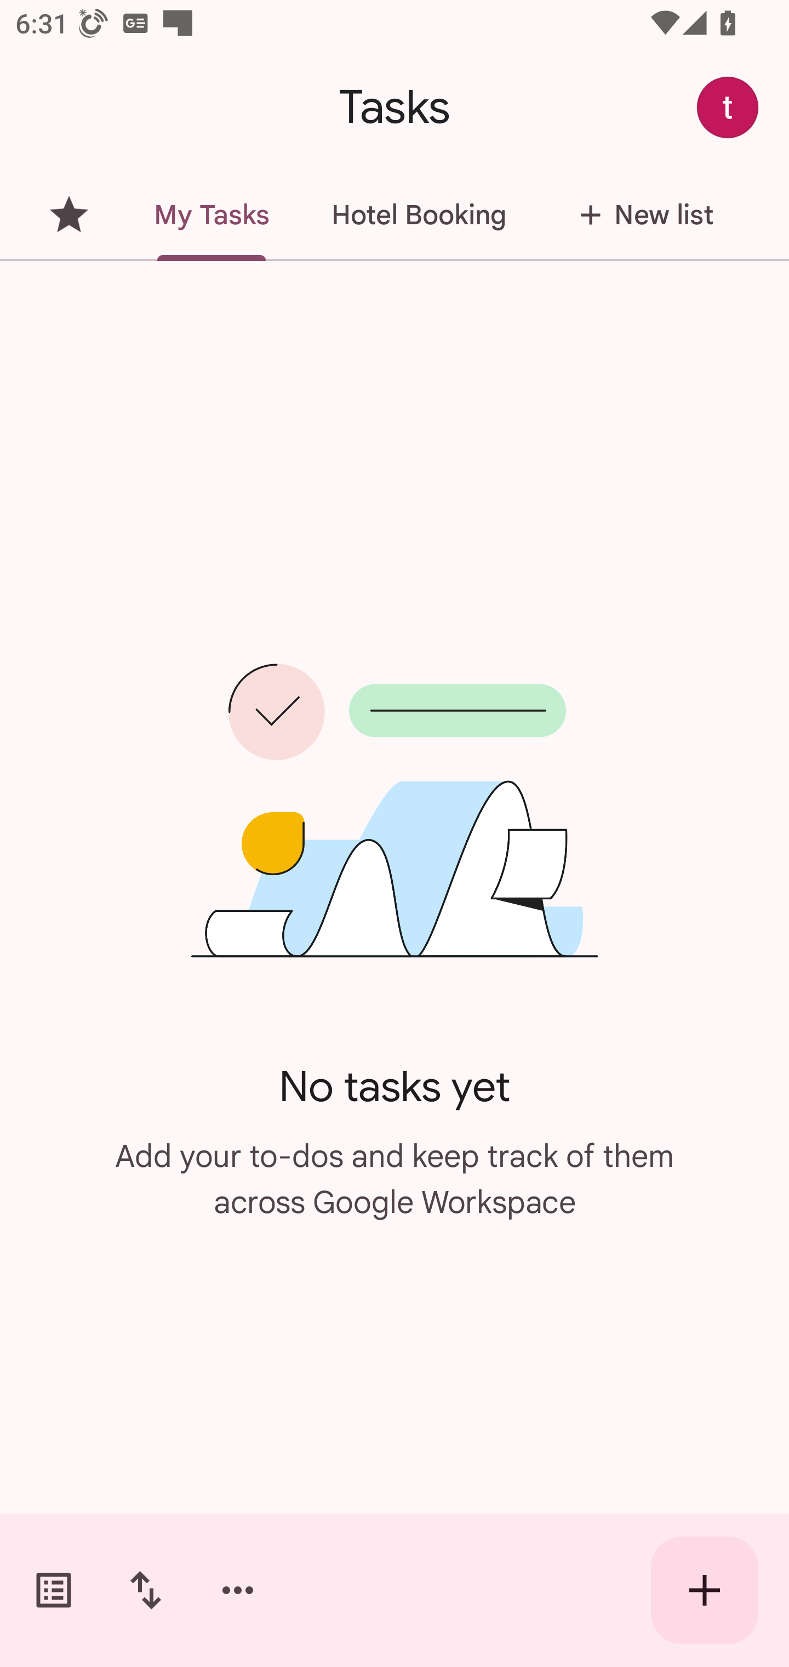 This screenshot has width=789, height=1667. I want to click on Switch task lists, so click(54, 1590).